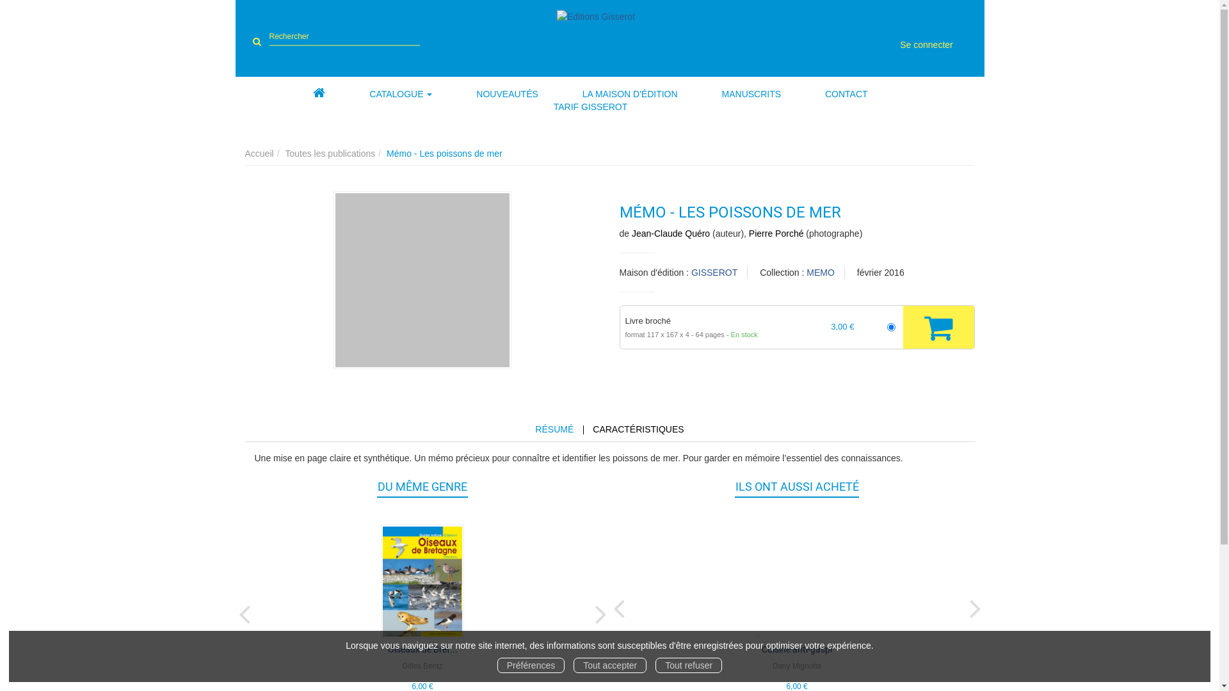  I want to click on Gilles Bentz, so click(422, 666).